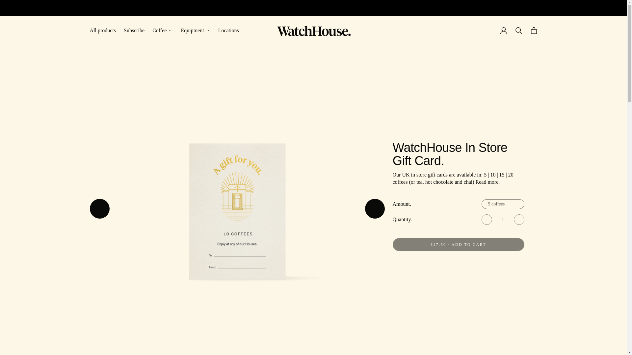  Describe the element at coordinates (103, 30) in the screenshot. I see `All products` at that location.